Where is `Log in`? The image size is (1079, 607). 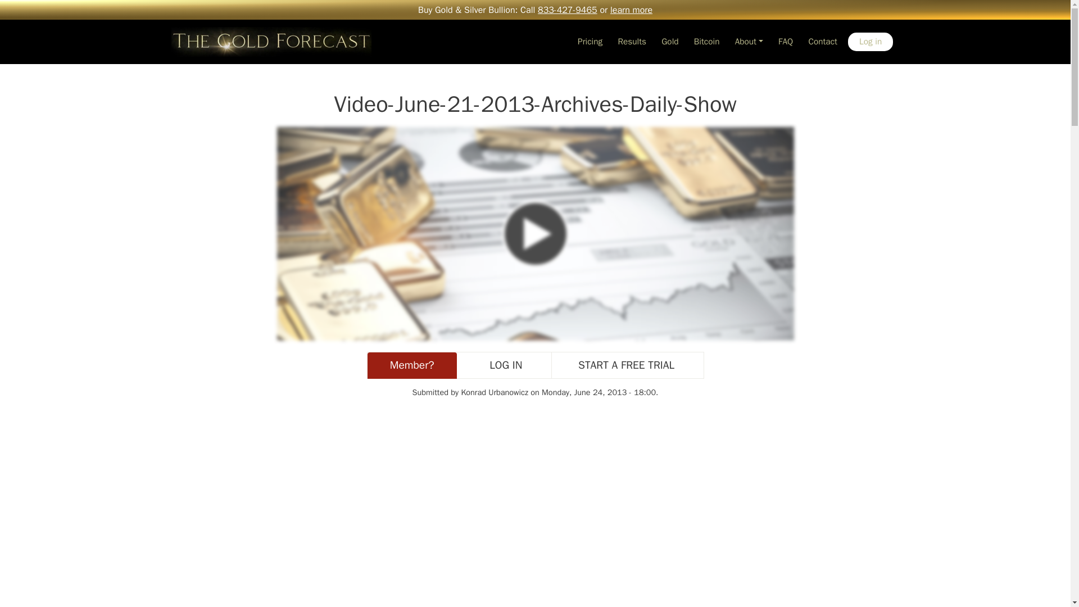
Log in is located at coordinates (871, 42).